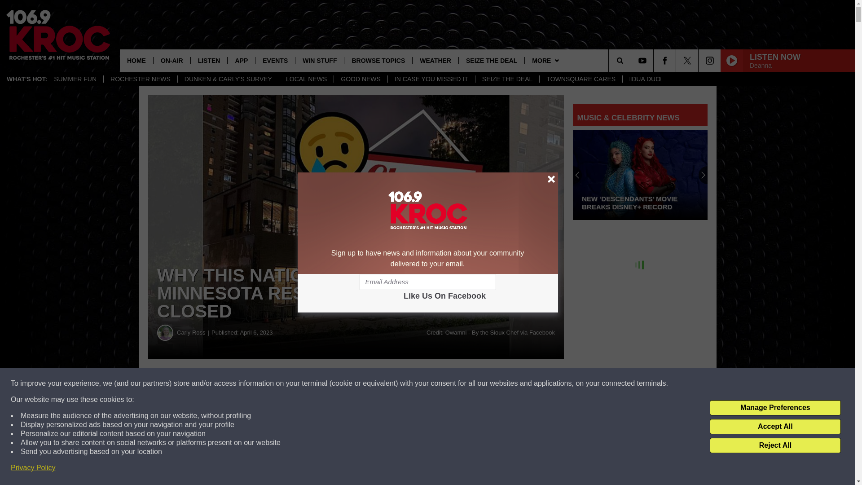 Image resolution: width=862 pixels, height=485 pixels. I want to click on Reject All, so click(775, 445).